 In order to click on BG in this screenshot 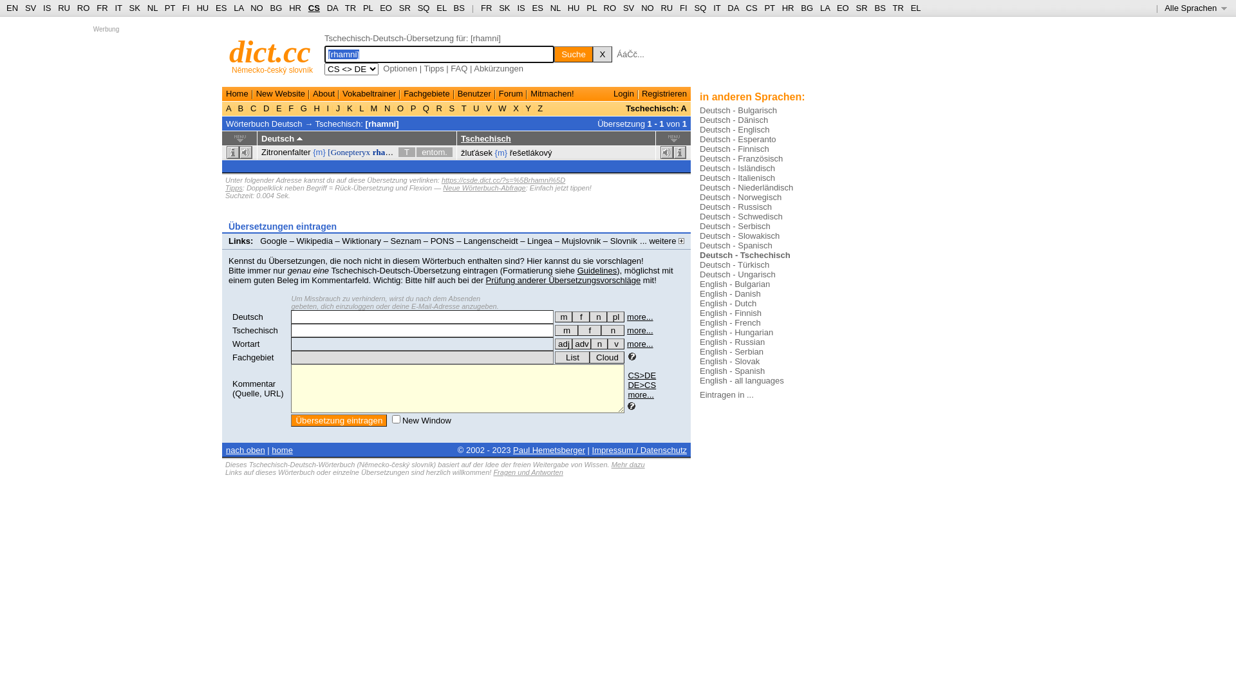, I will do `click(277, 8)`.